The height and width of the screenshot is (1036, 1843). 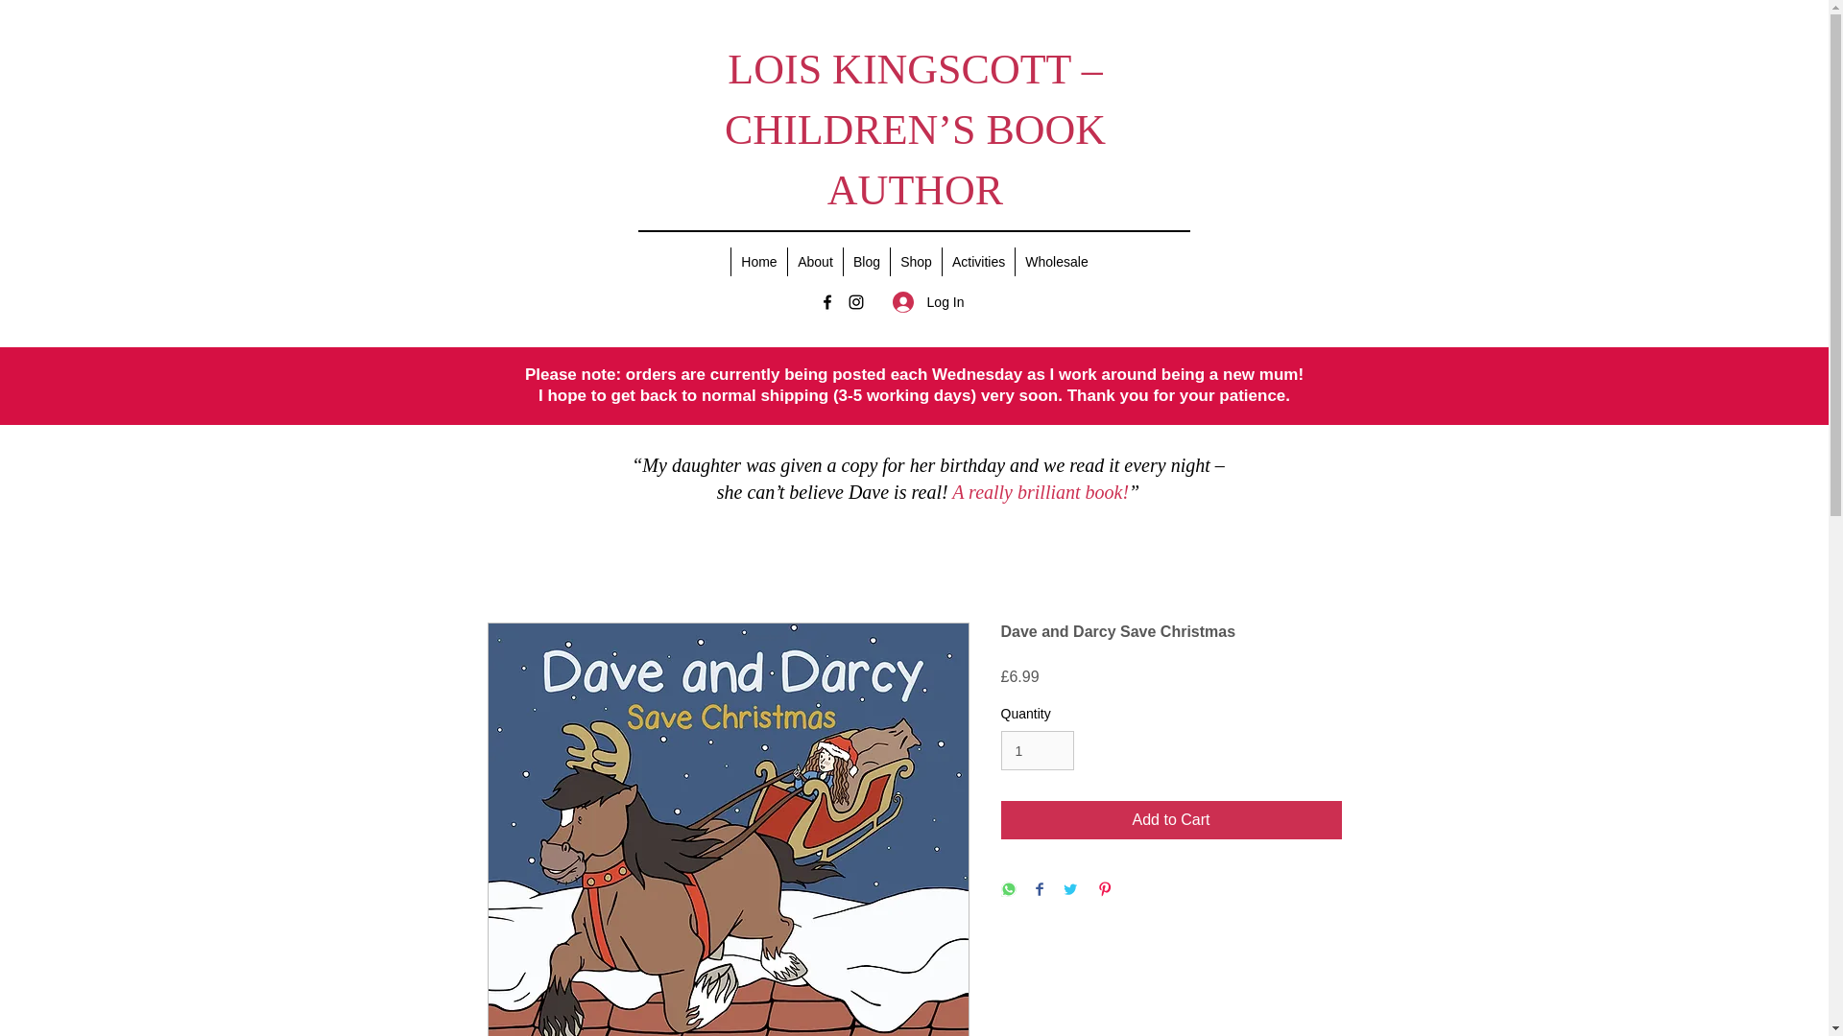 I want to click on 1, so click(x=1037, y=750).